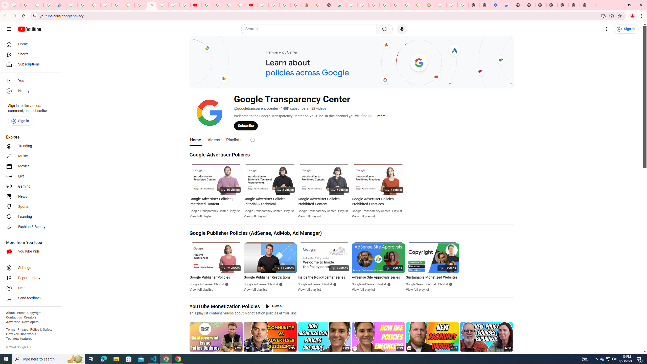 This screenshot has width=647, height=364. Describe the element at coordinates (216, 278) in the screenshot. I see `Google Publisher Policies` at that location.